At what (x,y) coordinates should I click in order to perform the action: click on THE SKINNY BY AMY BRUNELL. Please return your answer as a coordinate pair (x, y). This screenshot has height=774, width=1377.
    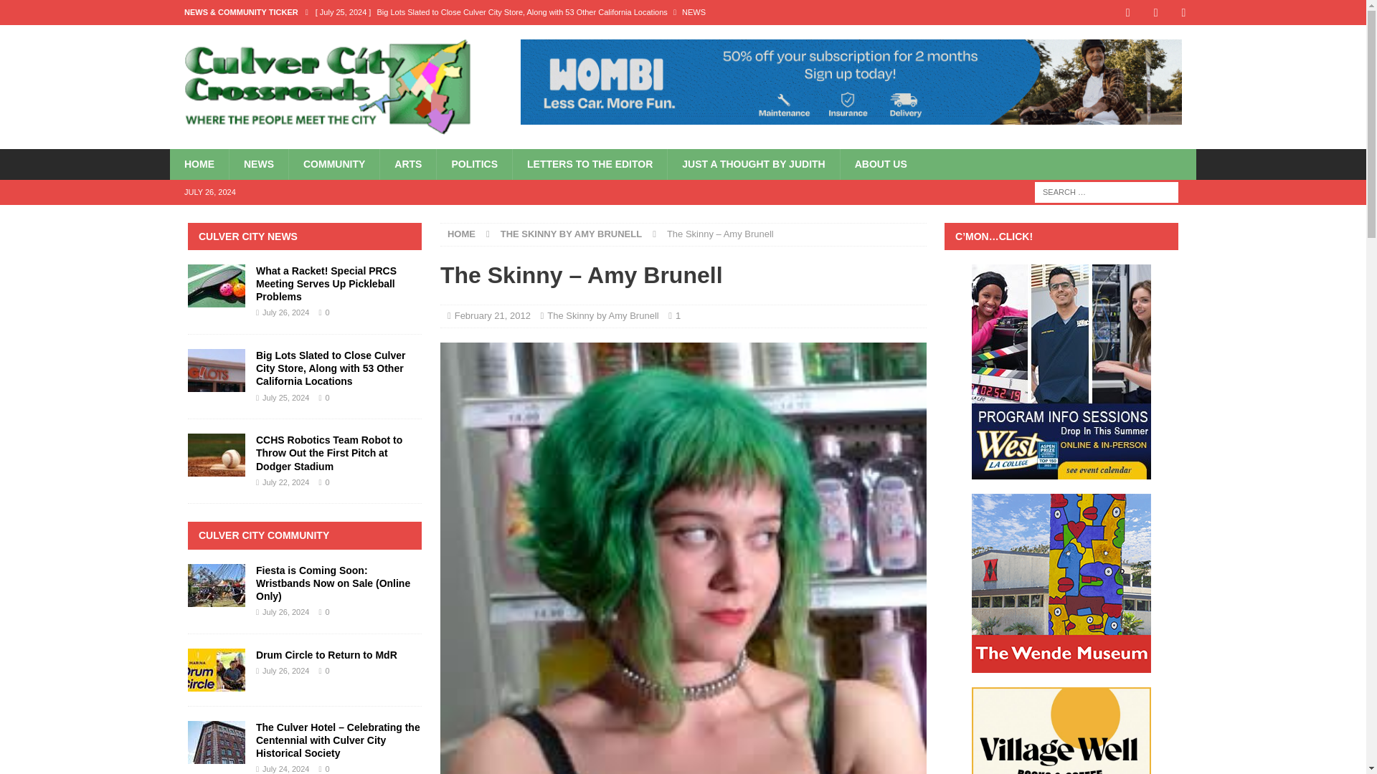
    Looking at the image, I should click on (571, 234).